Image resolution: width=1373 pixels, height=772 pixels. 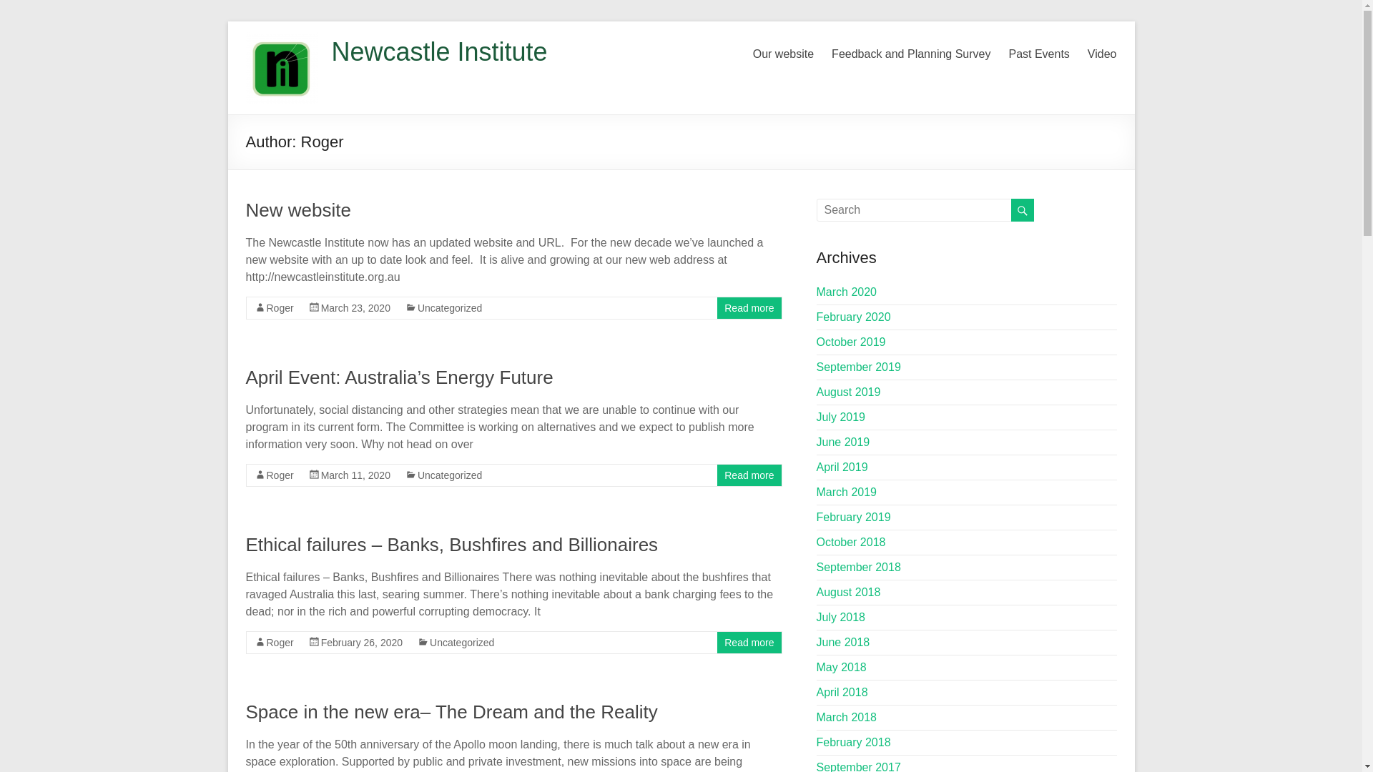 What do you see at coordinates (847, 718) in the screenshot?
I see `March 2018` at bounding box center [847, 718].